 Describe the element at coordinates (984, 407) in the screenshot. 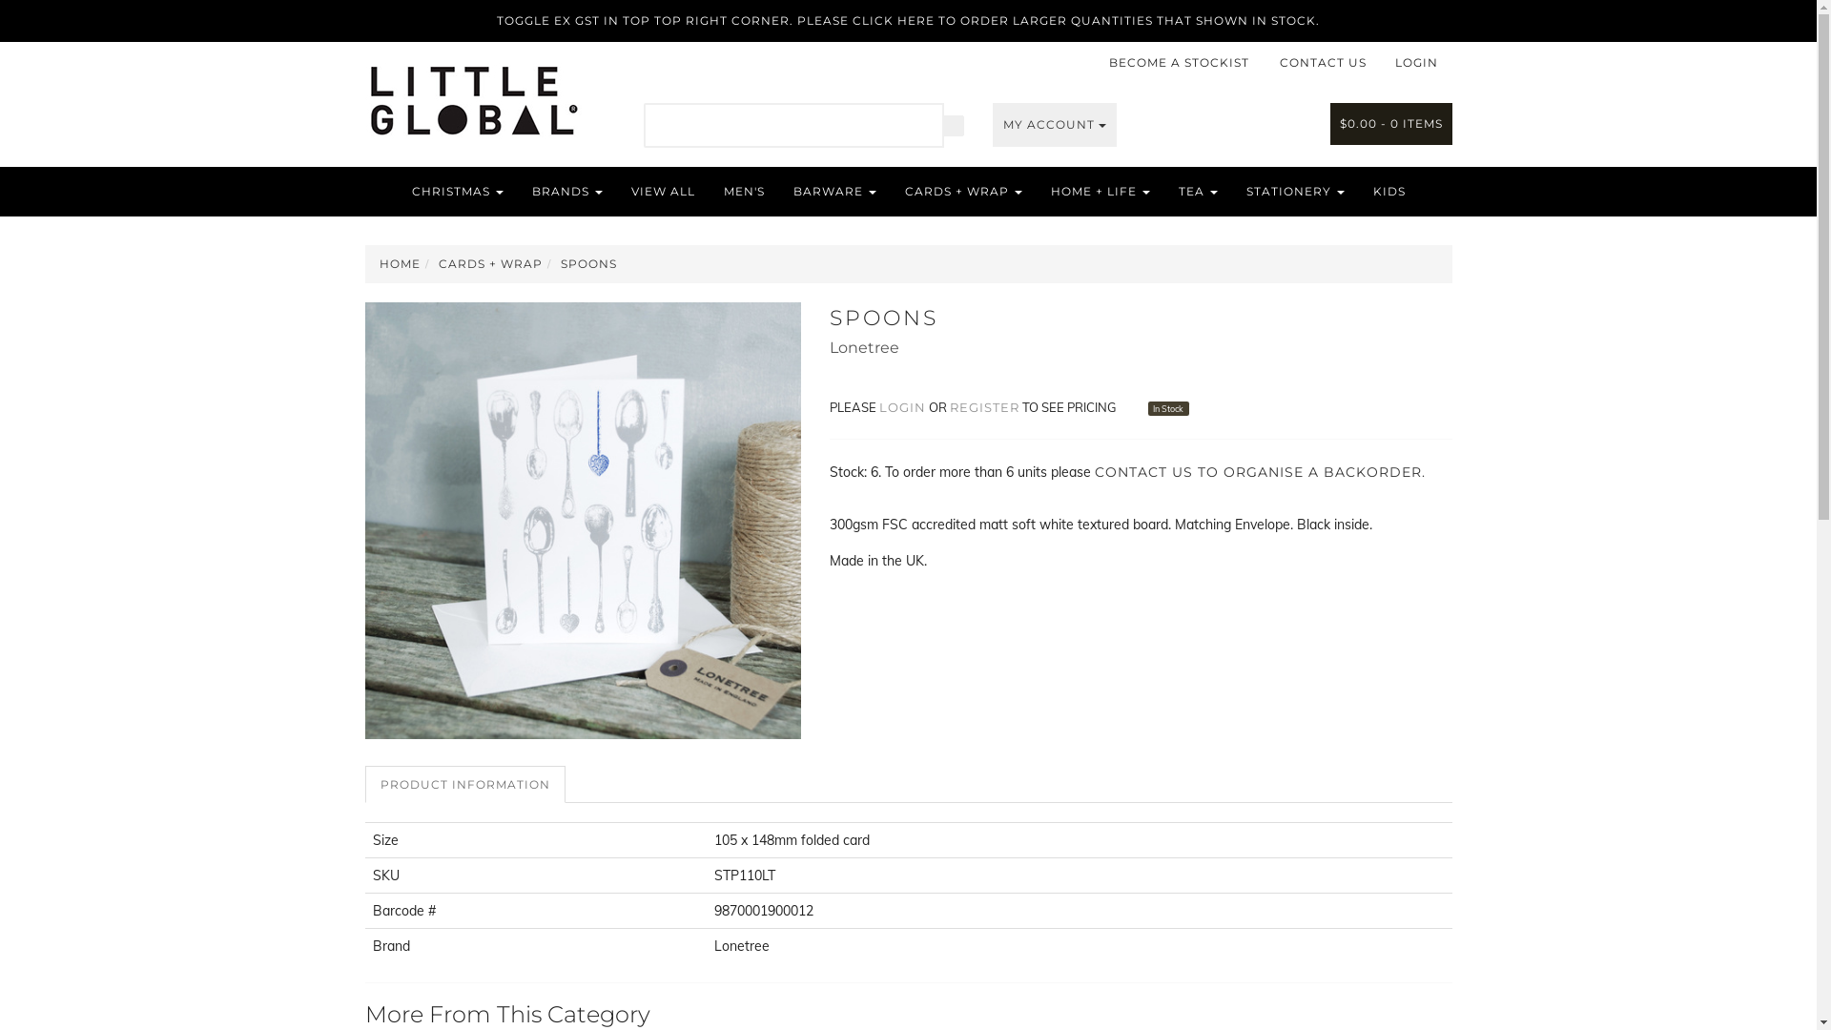

I see `REGISTER` at that location.